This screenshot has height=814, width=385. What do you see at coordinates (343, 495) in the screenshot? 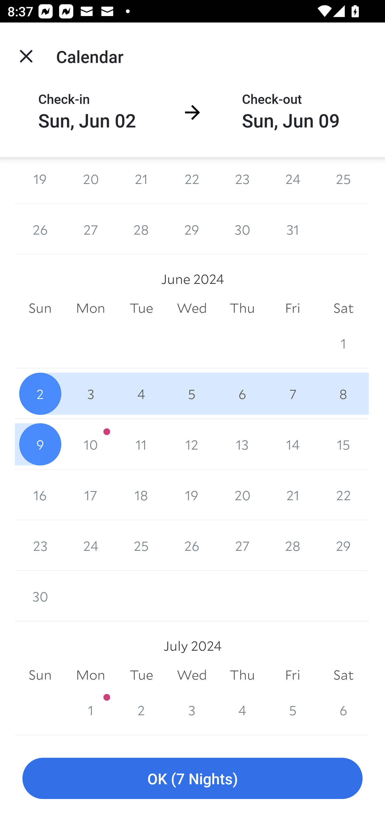
I see `22 22 June 2024` at bounding box center [343, 495].